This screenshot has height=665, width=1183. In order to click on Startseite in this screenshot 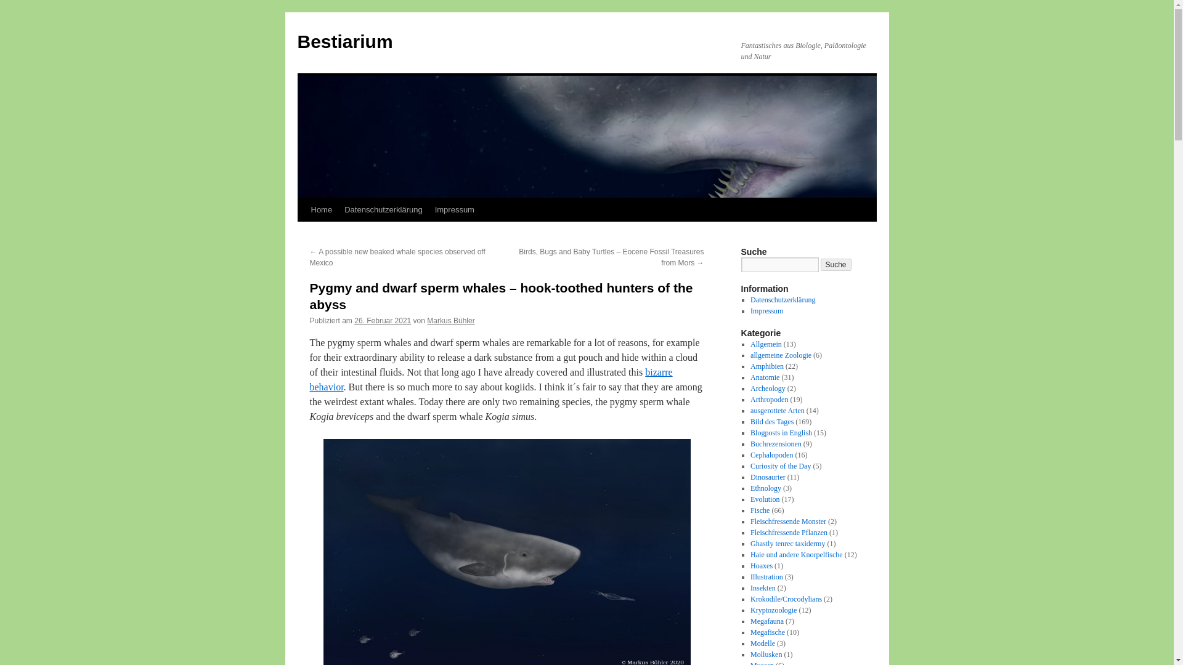, I will do `click(321, 209)`.